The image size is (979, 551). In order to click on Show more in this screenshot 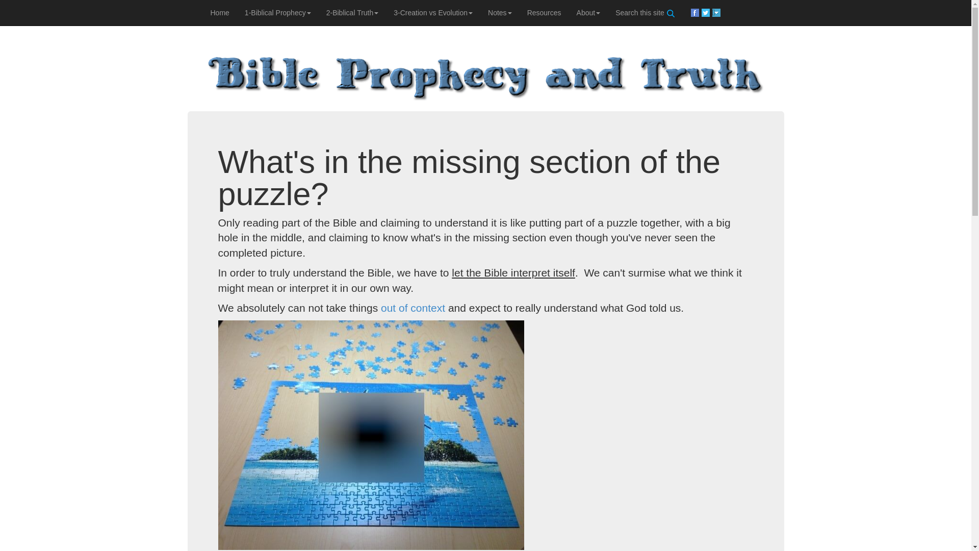, I will do `click(717, 12)`.